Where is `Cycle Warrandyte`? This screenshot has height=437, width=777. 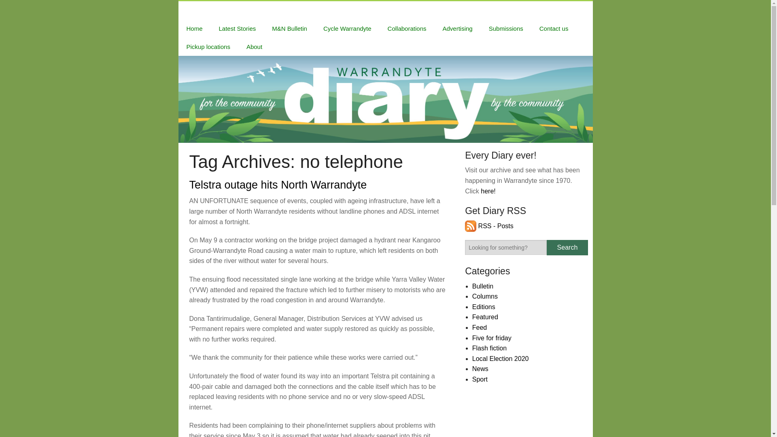
Cycle Warrandyte is located at coordinates (347, 28).